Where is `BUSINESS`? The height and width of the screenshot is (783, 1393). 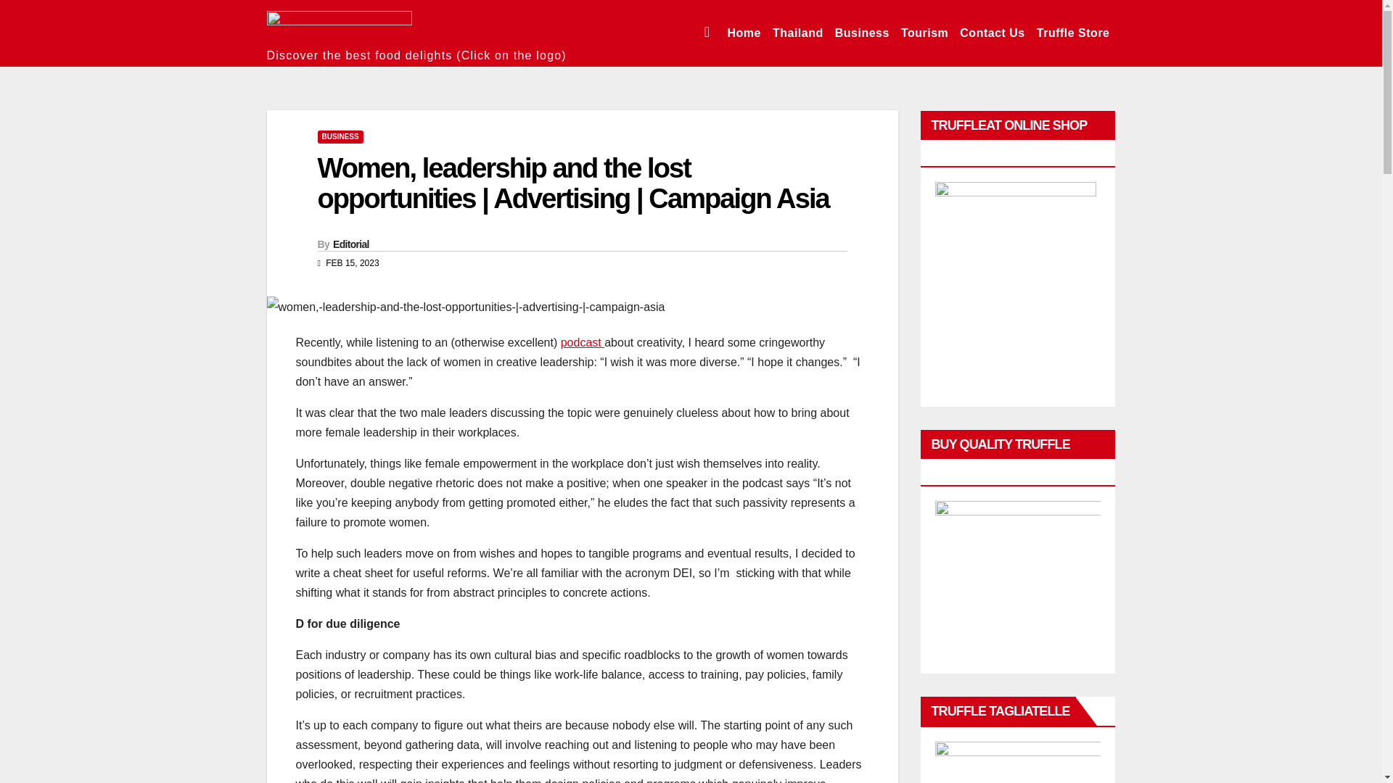 BUSINESS is located at coordinates (340, 136).